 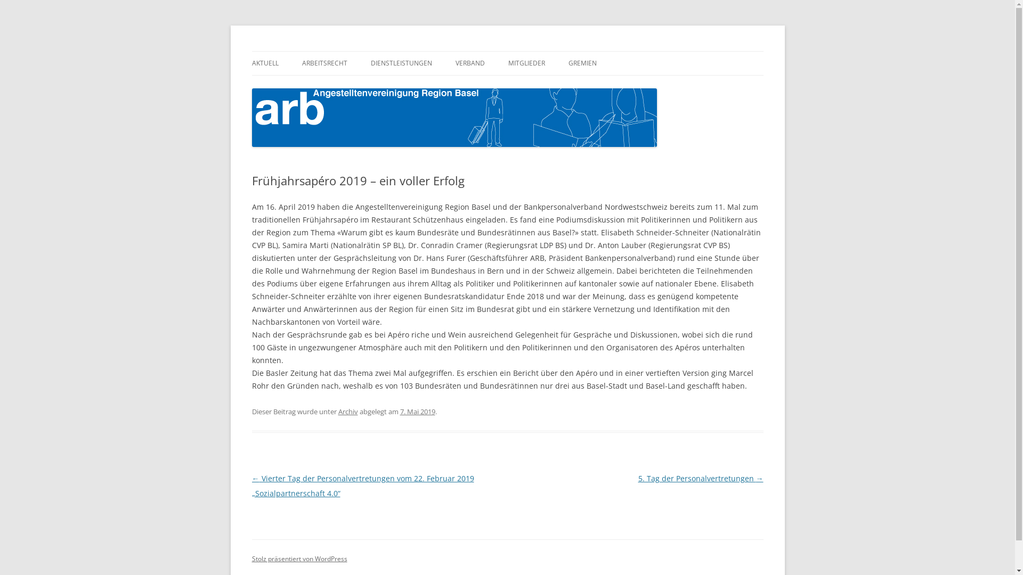 What do you see at coordinates (305, 86) in the screenshot?
I see `NEWS` at bounding box center [305, 86].